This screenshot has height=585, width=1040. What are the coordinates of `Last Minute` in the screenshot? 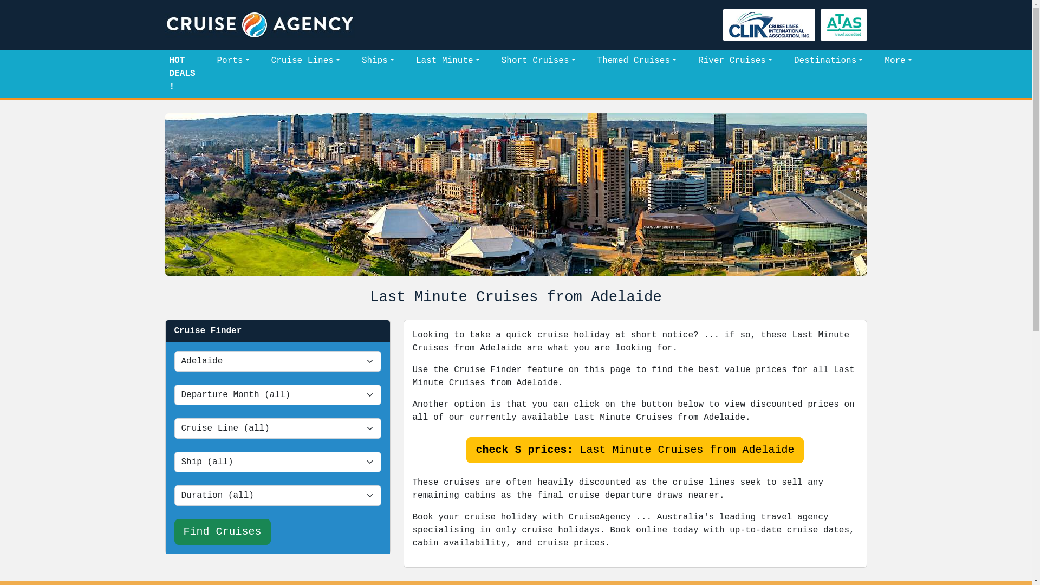 It's located at (448, 61).